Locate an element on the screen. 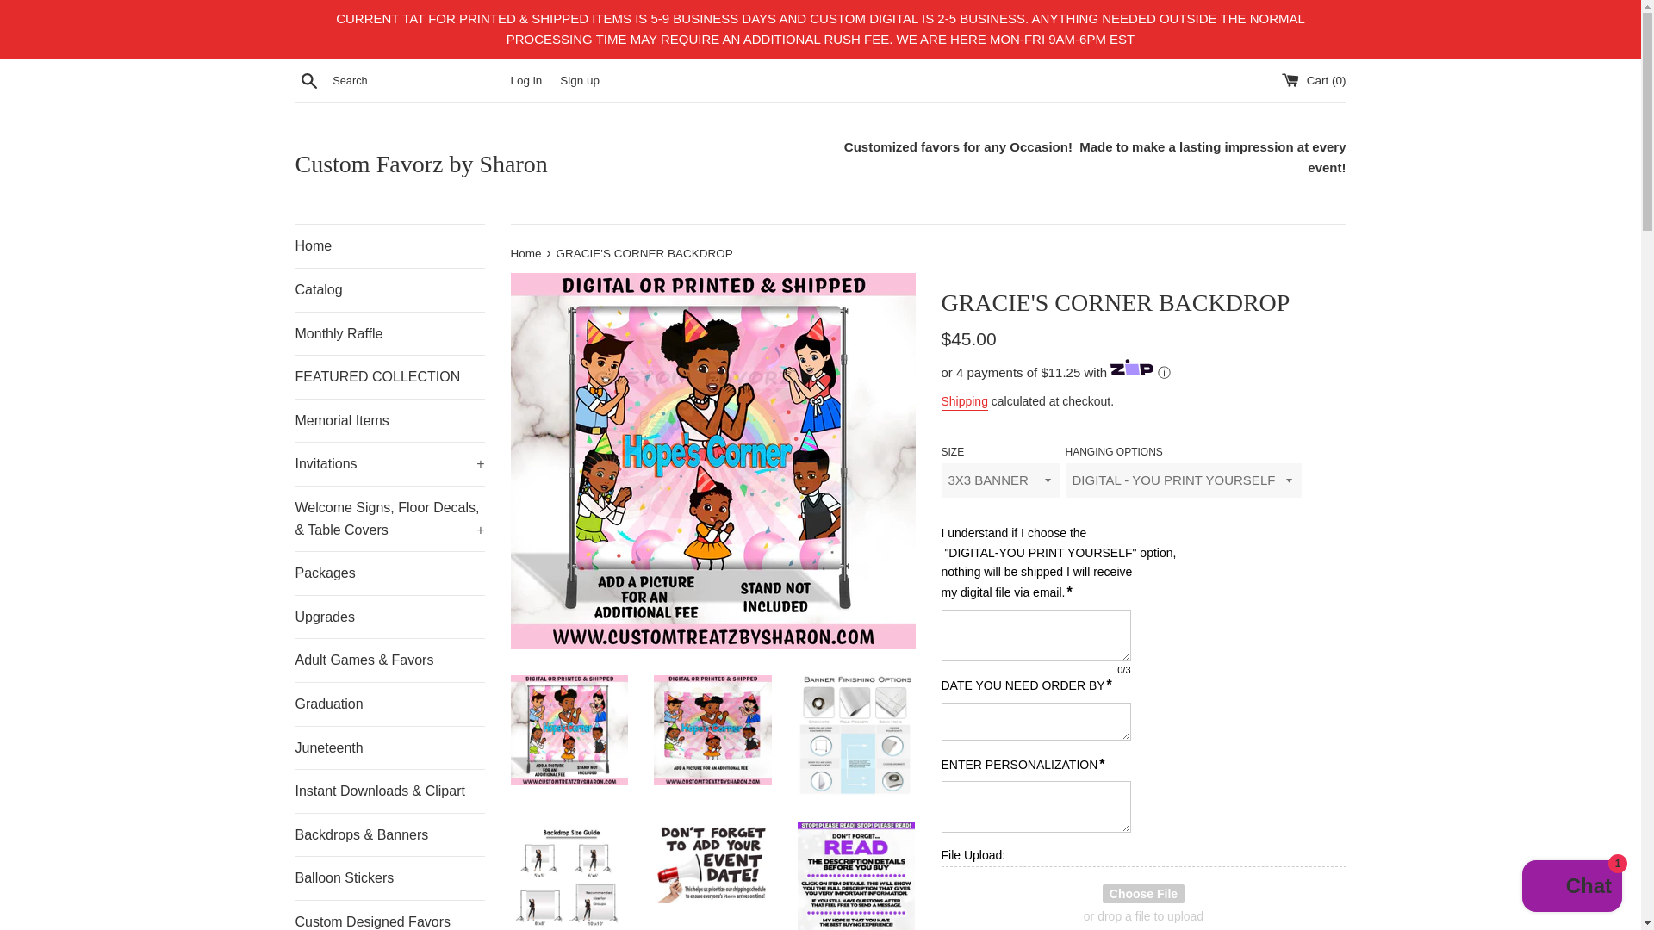 Image resolution: width=1654 pixels, height=930 pixels. Sign up is located at coordinates (579, 81).